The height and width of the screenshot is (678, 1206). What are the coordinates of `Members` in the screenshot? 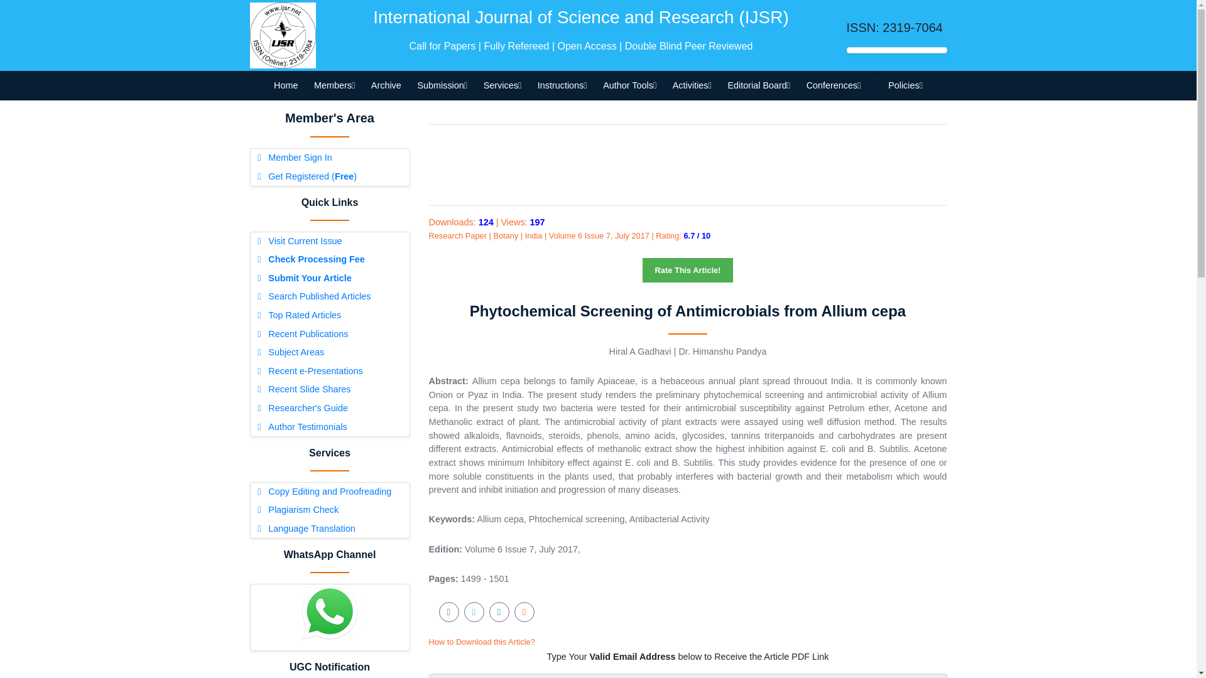 It's located at (334, 85).